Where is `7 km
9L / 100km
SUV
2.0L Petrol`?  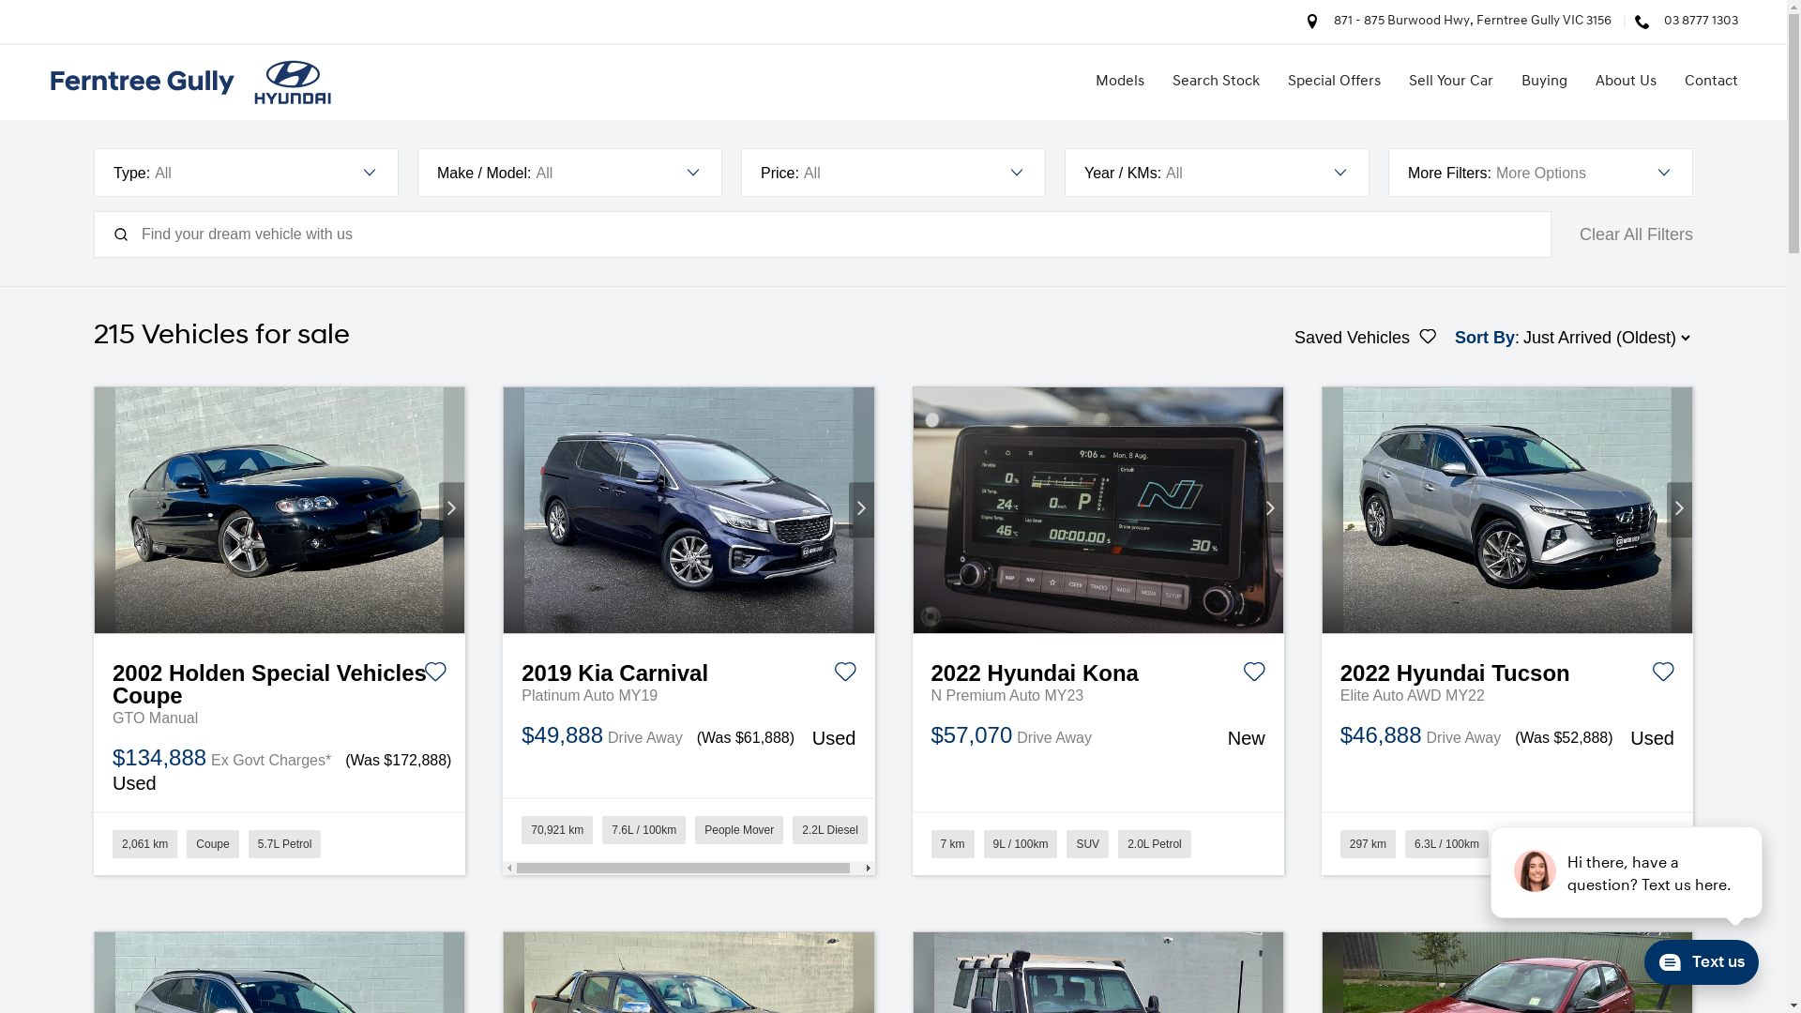
7 km
9L / 100km
SUV
2.0L Petrol is located at coordinates (1097, 843).